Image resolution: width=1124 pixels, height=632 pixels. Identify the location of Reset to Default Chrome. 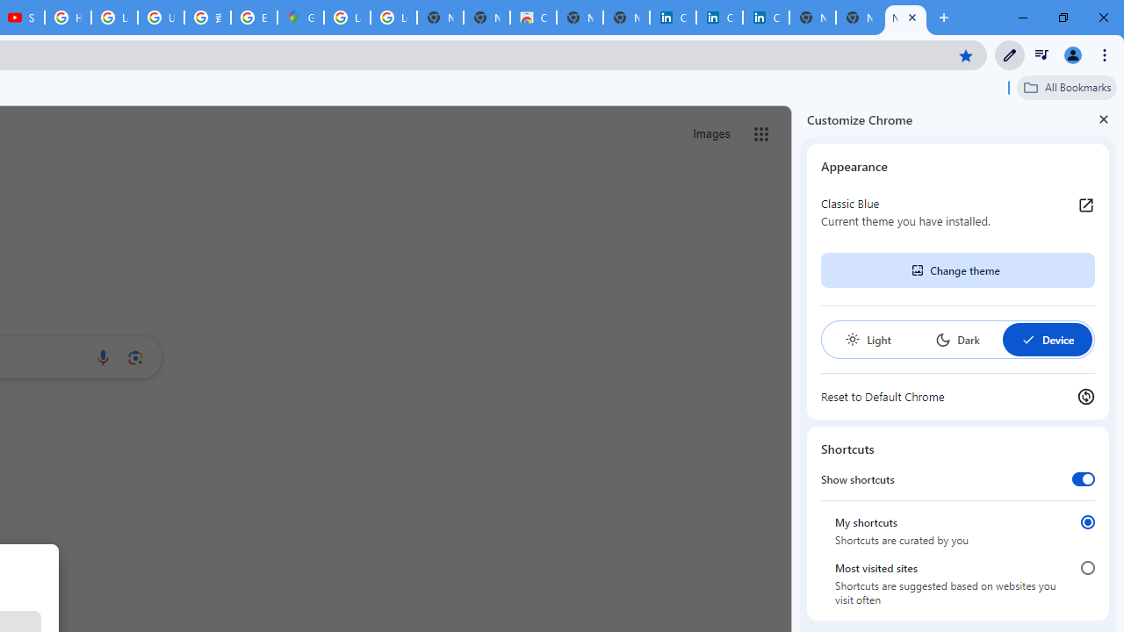
(958, 397).